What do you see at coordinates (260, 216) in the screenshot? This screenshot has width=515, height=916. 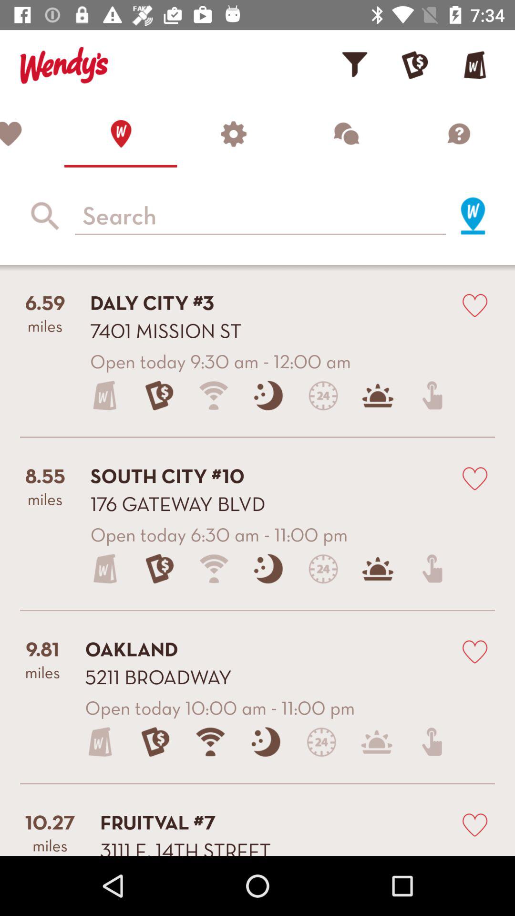 I see `input a search string` at bounding box center [260, 216].